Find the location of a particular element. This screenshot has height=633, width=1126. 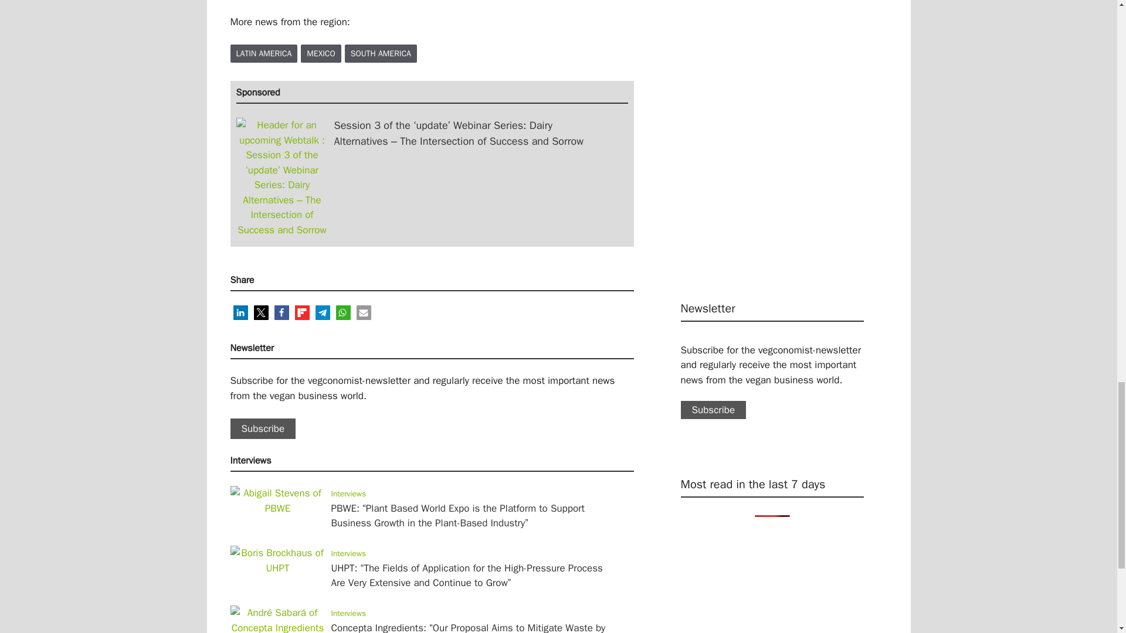

Share on Flipboard is located at coordinates (301, 312).